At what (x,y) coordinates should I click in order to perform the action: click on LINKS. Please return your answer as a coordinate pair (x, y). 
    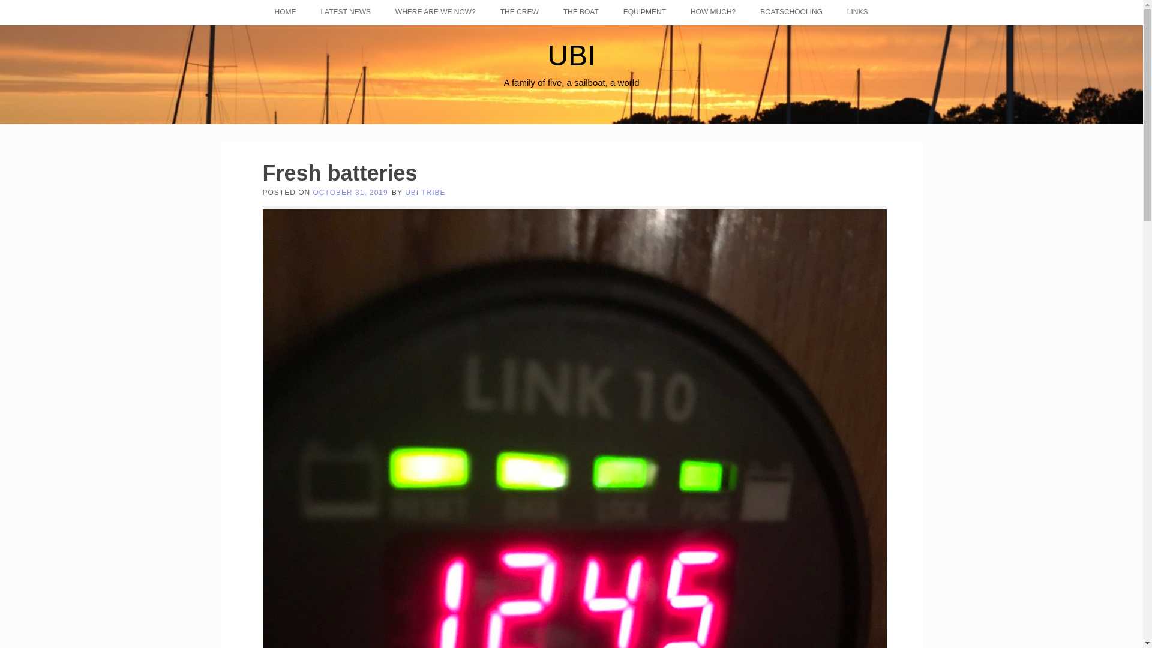
    Looking at the image, I should click on (857, 12).